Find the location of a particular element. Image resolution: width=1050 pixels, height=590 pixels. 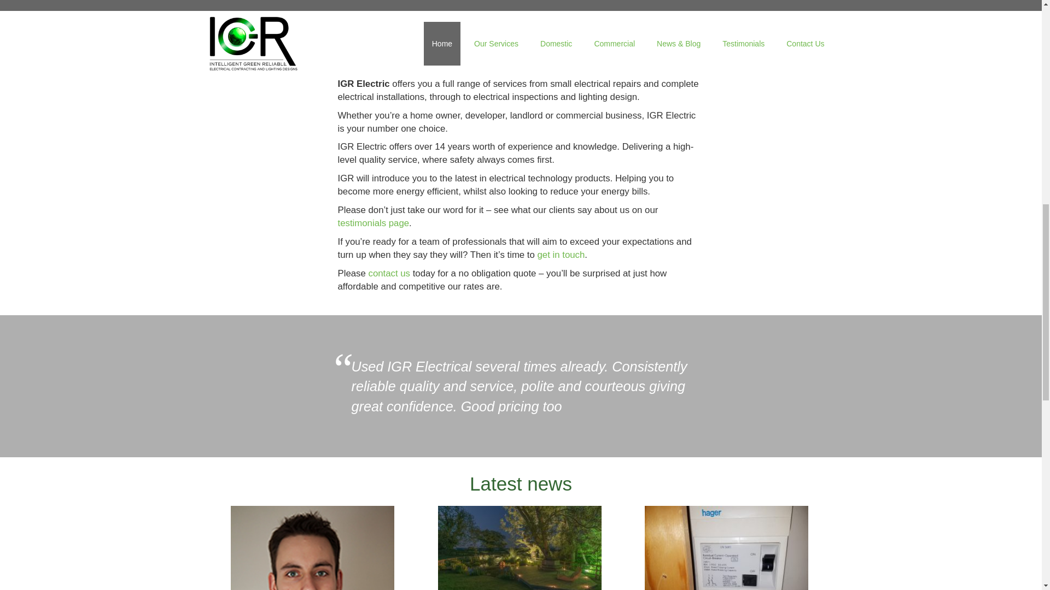

commercial is located at coordinates (547, 52).